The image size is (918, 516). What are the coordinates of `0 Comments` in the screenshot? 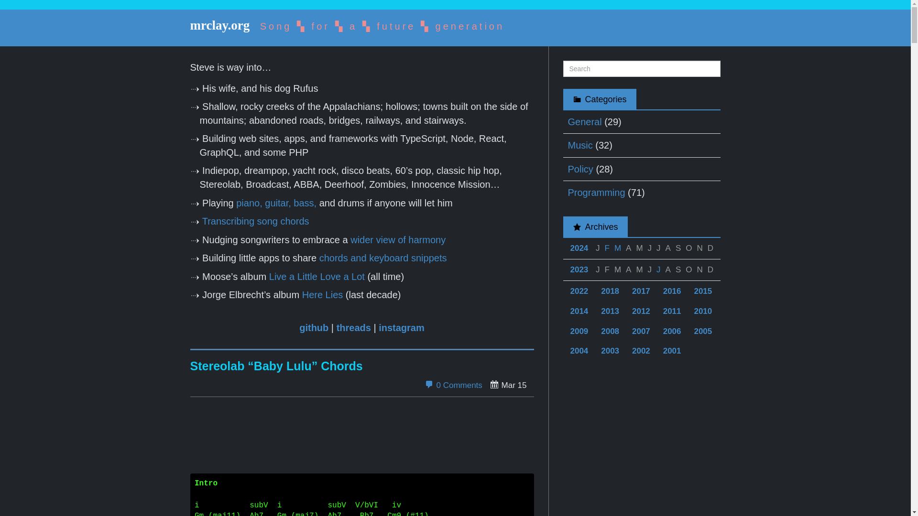 It's located at (453, 385).